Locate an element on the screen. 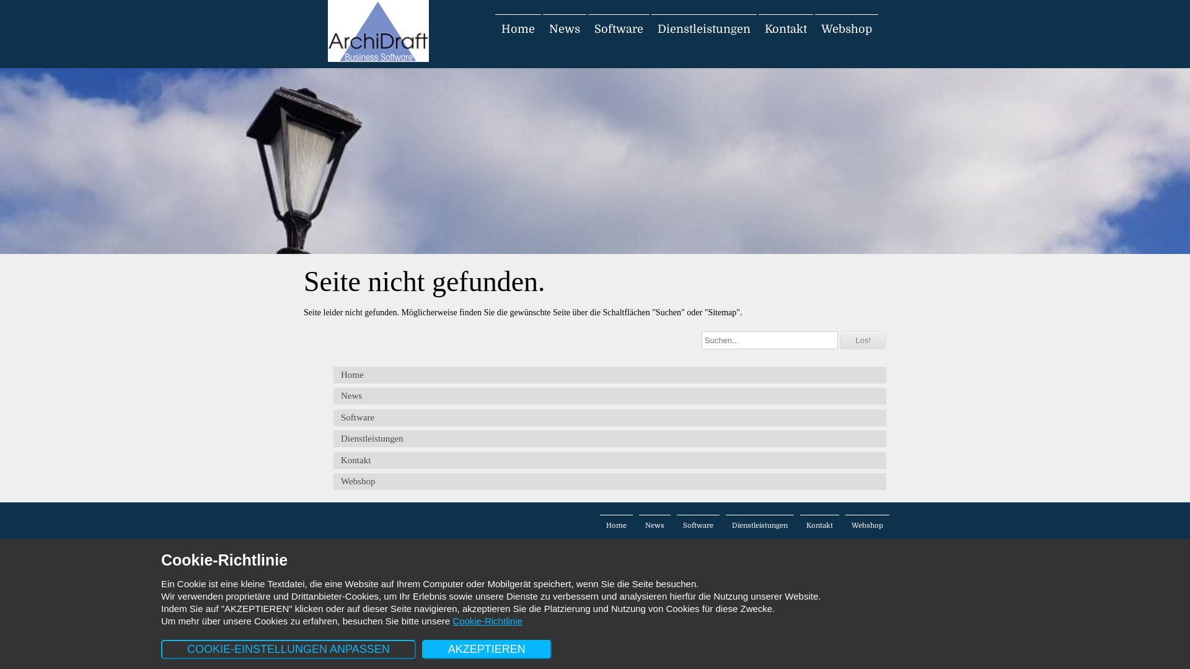  Dienstleistungen is located at coordinates (760, 525).